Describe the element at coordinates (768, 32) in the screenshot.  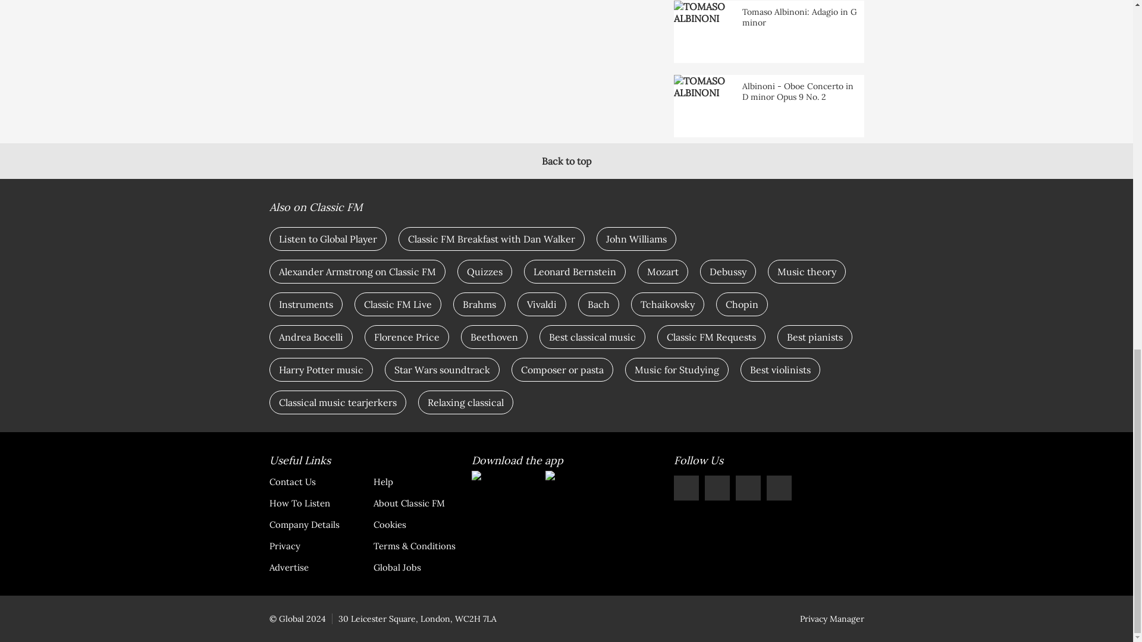
I see `Tomaso Albinoni: Adagio in G minor` at that location.